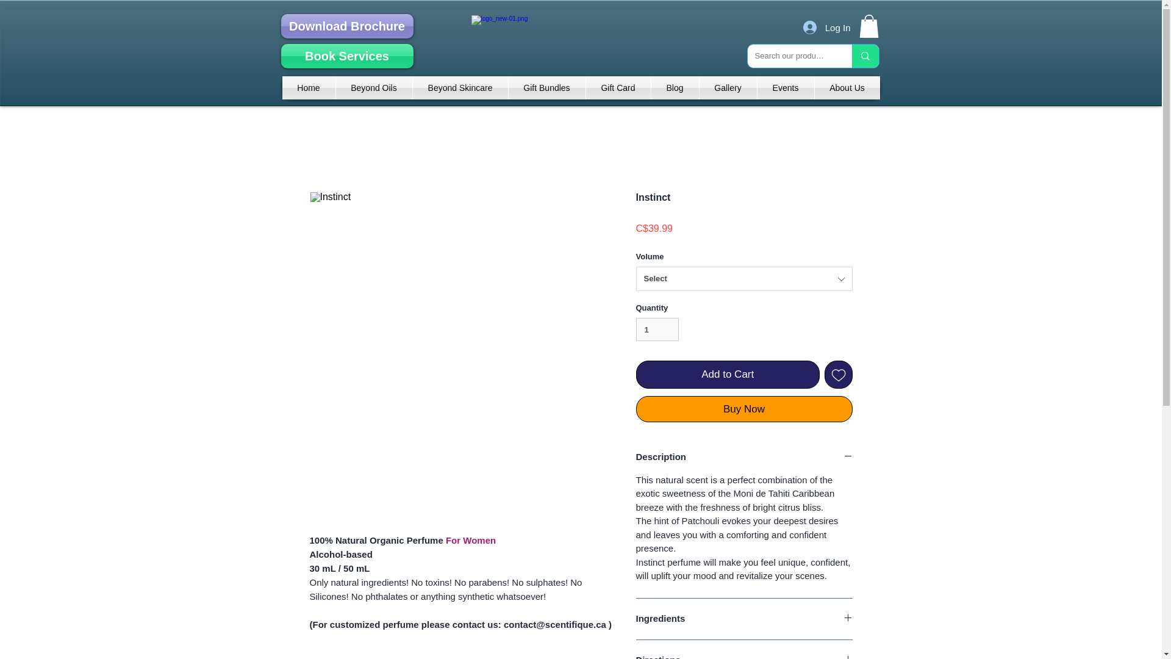 This screenshot has width=1171, height=659. I want to click on Gallery, so click(728, 88).